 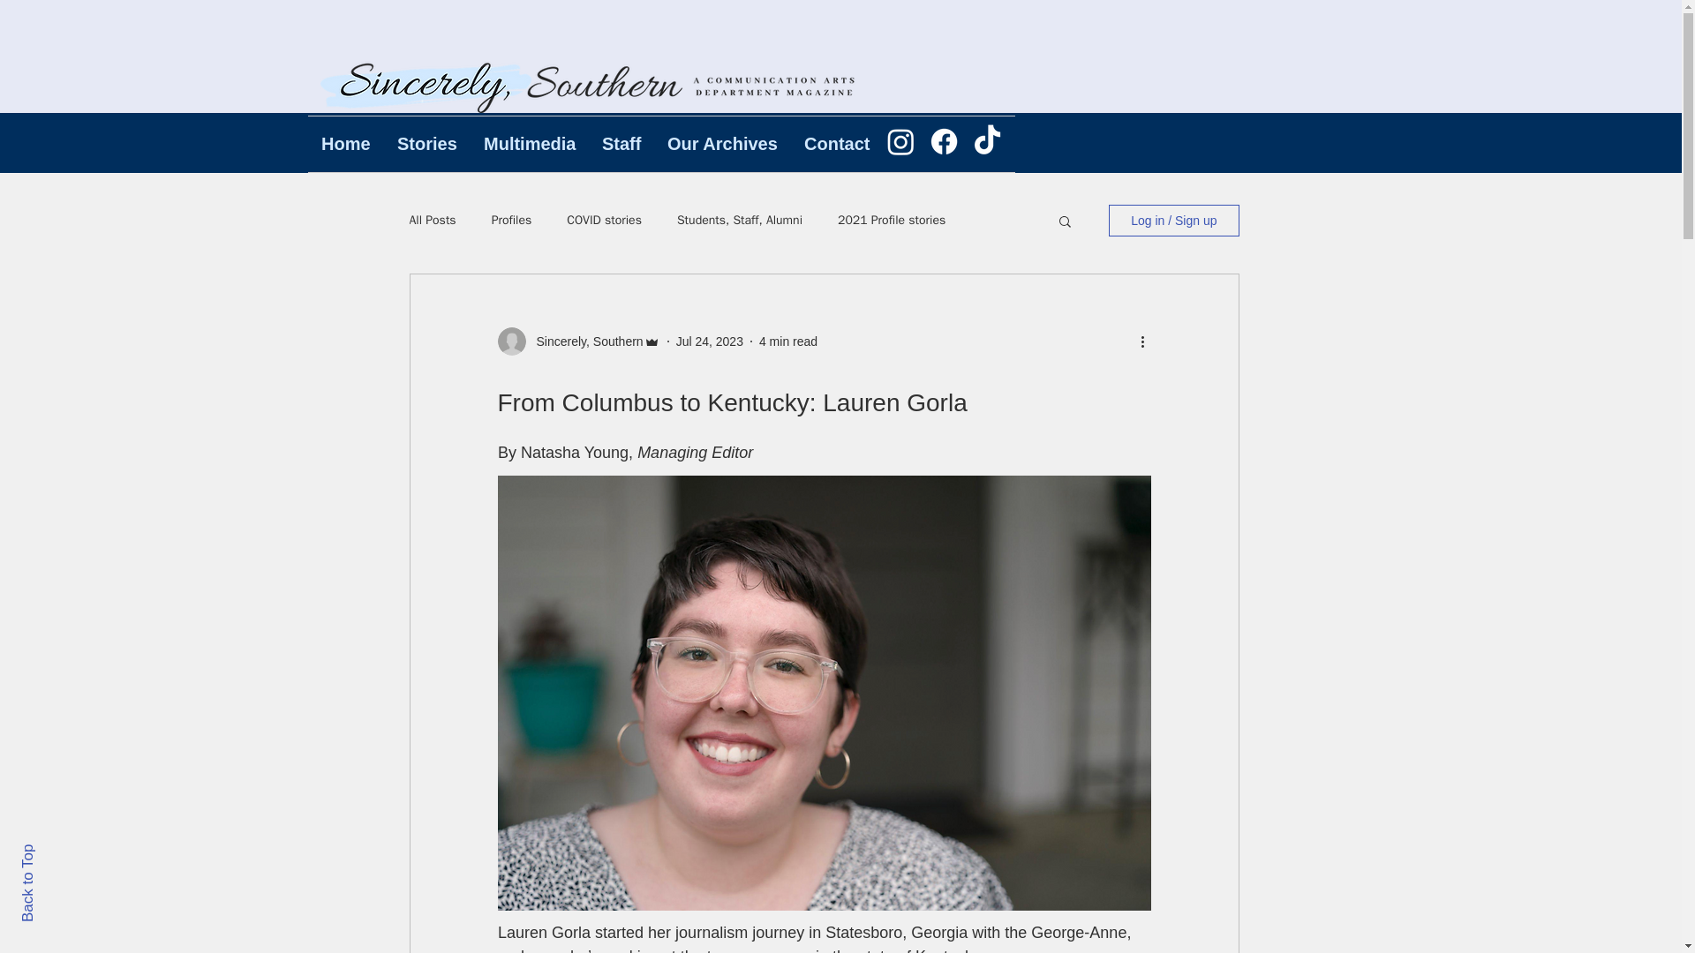 What do you see at coordinates (346, 144) in the screenshot?
I see `Home` at bounding box center [346, 144].